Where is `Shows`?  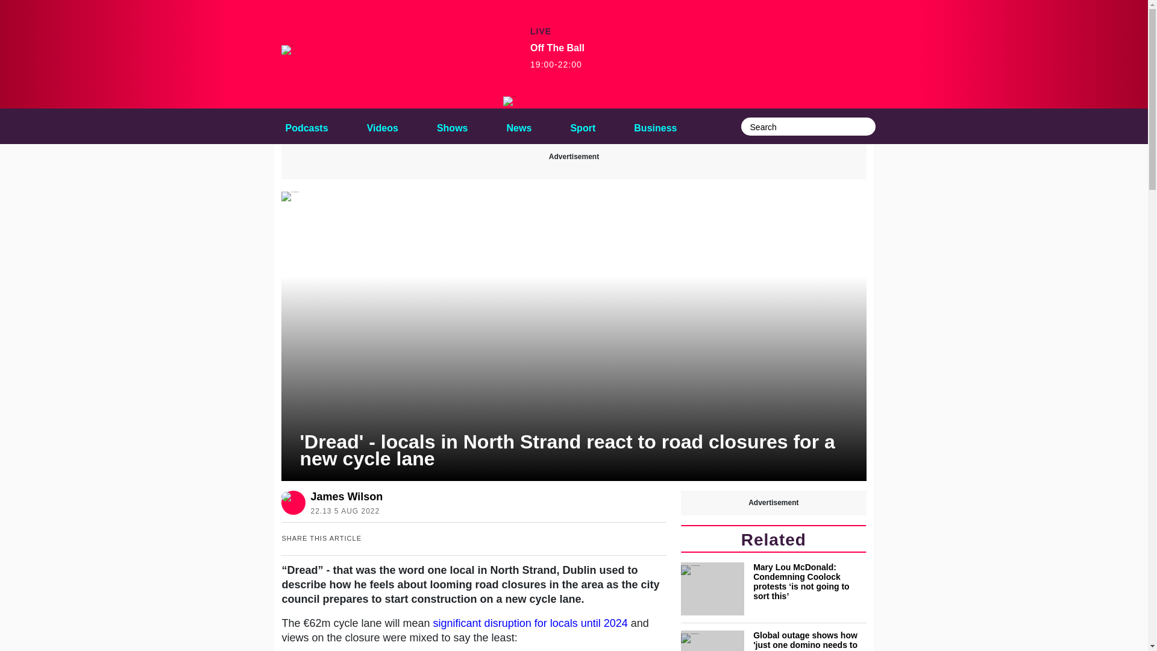
Shows is located at coordinates (382, 126).